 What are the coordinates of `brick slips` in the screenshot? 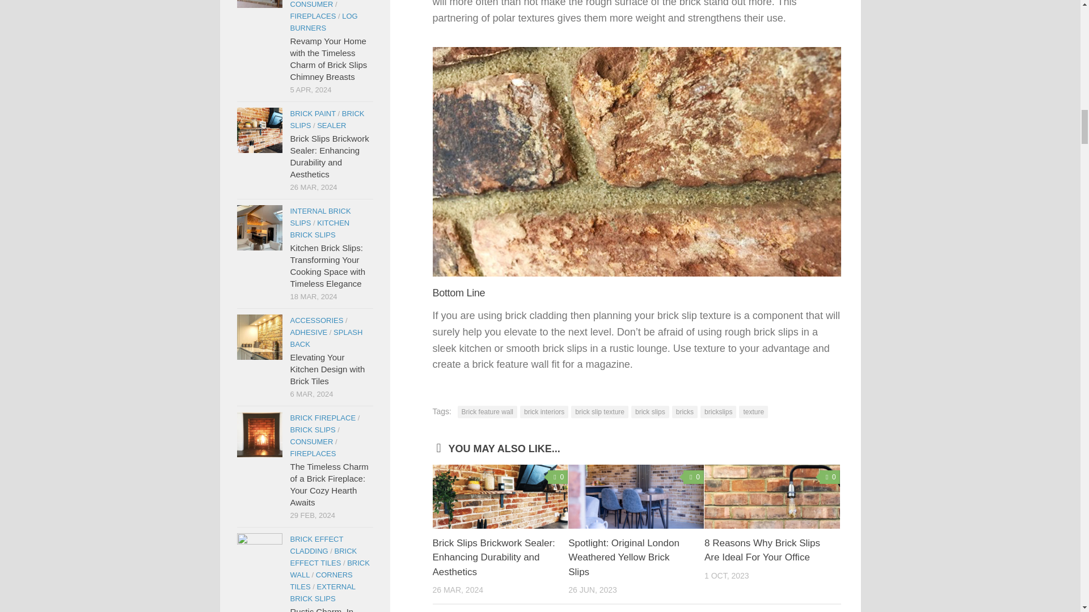 It's located at (650, 411).